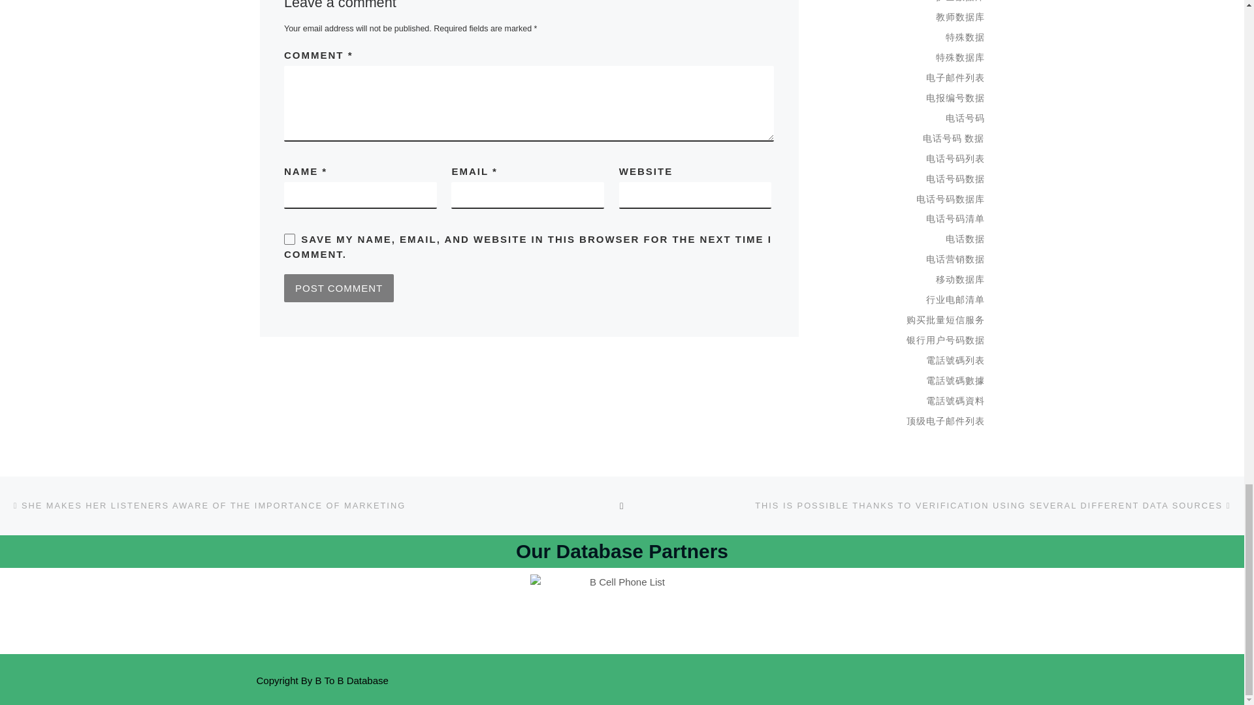  What do you see at coordinates (338, 288) in the screenshot?
I see `Post Comment` at bounding box center [338, 288].